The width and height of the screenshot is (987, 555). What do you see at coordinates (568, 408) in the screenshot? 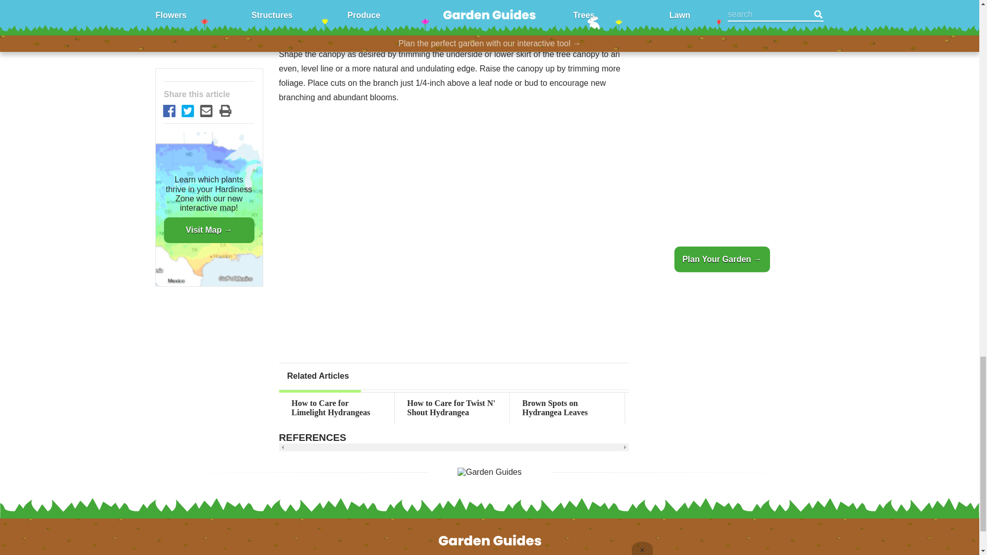
I see `Brown Spots on Hydrangea Leaves` at bounding box center [568, 408].